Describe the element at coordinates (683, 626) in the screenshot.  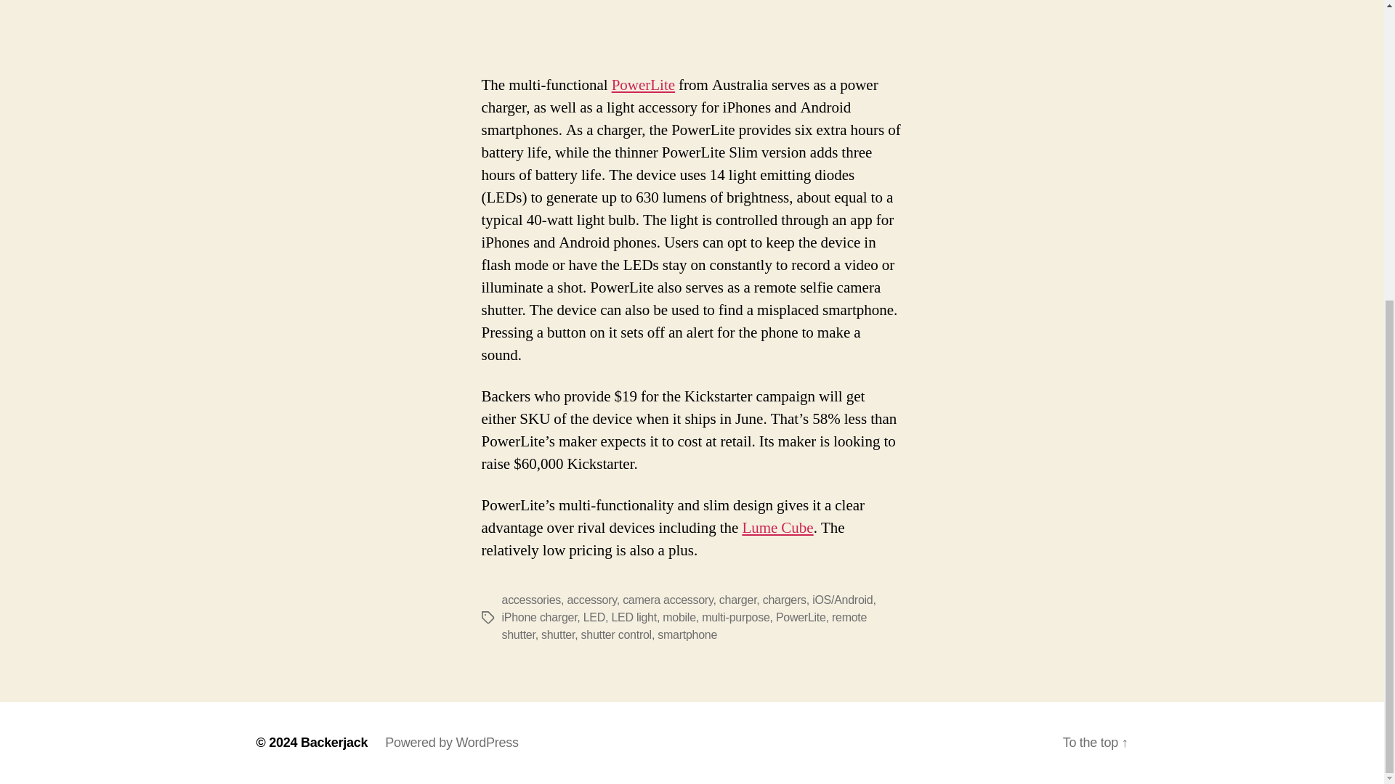
I see `remote shutter` at that location.